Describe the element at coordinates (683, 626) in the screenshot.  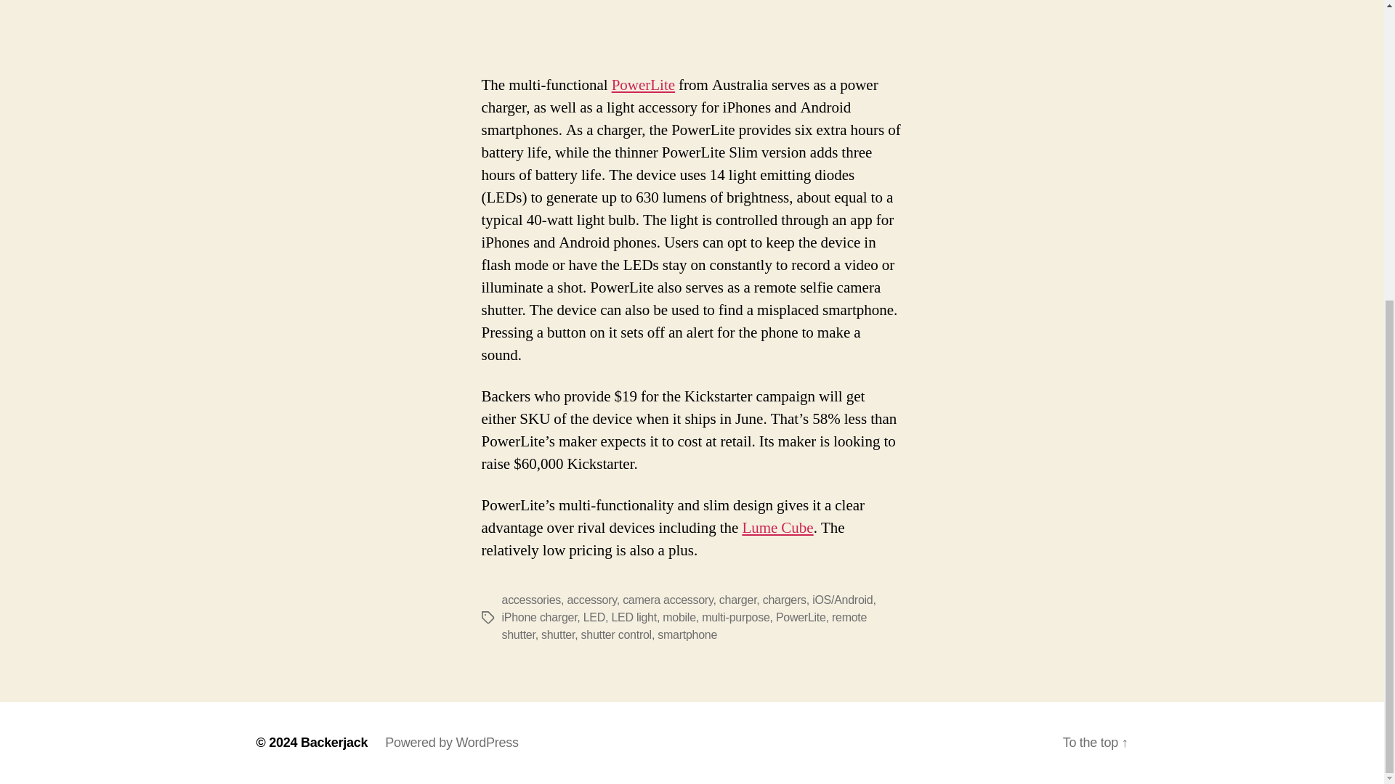
I see `remote shutter` at that location.